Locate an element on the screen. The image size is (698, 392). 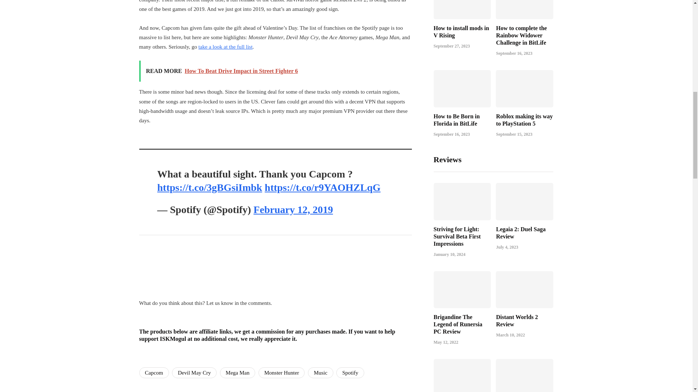
Devil May Cry is located at coordinates (194, 372).